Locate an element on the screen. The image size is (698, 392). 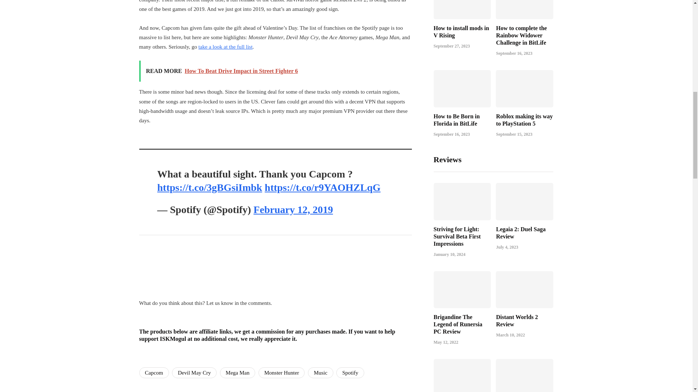
Devil May Cry is located at coordinates (194, 372).